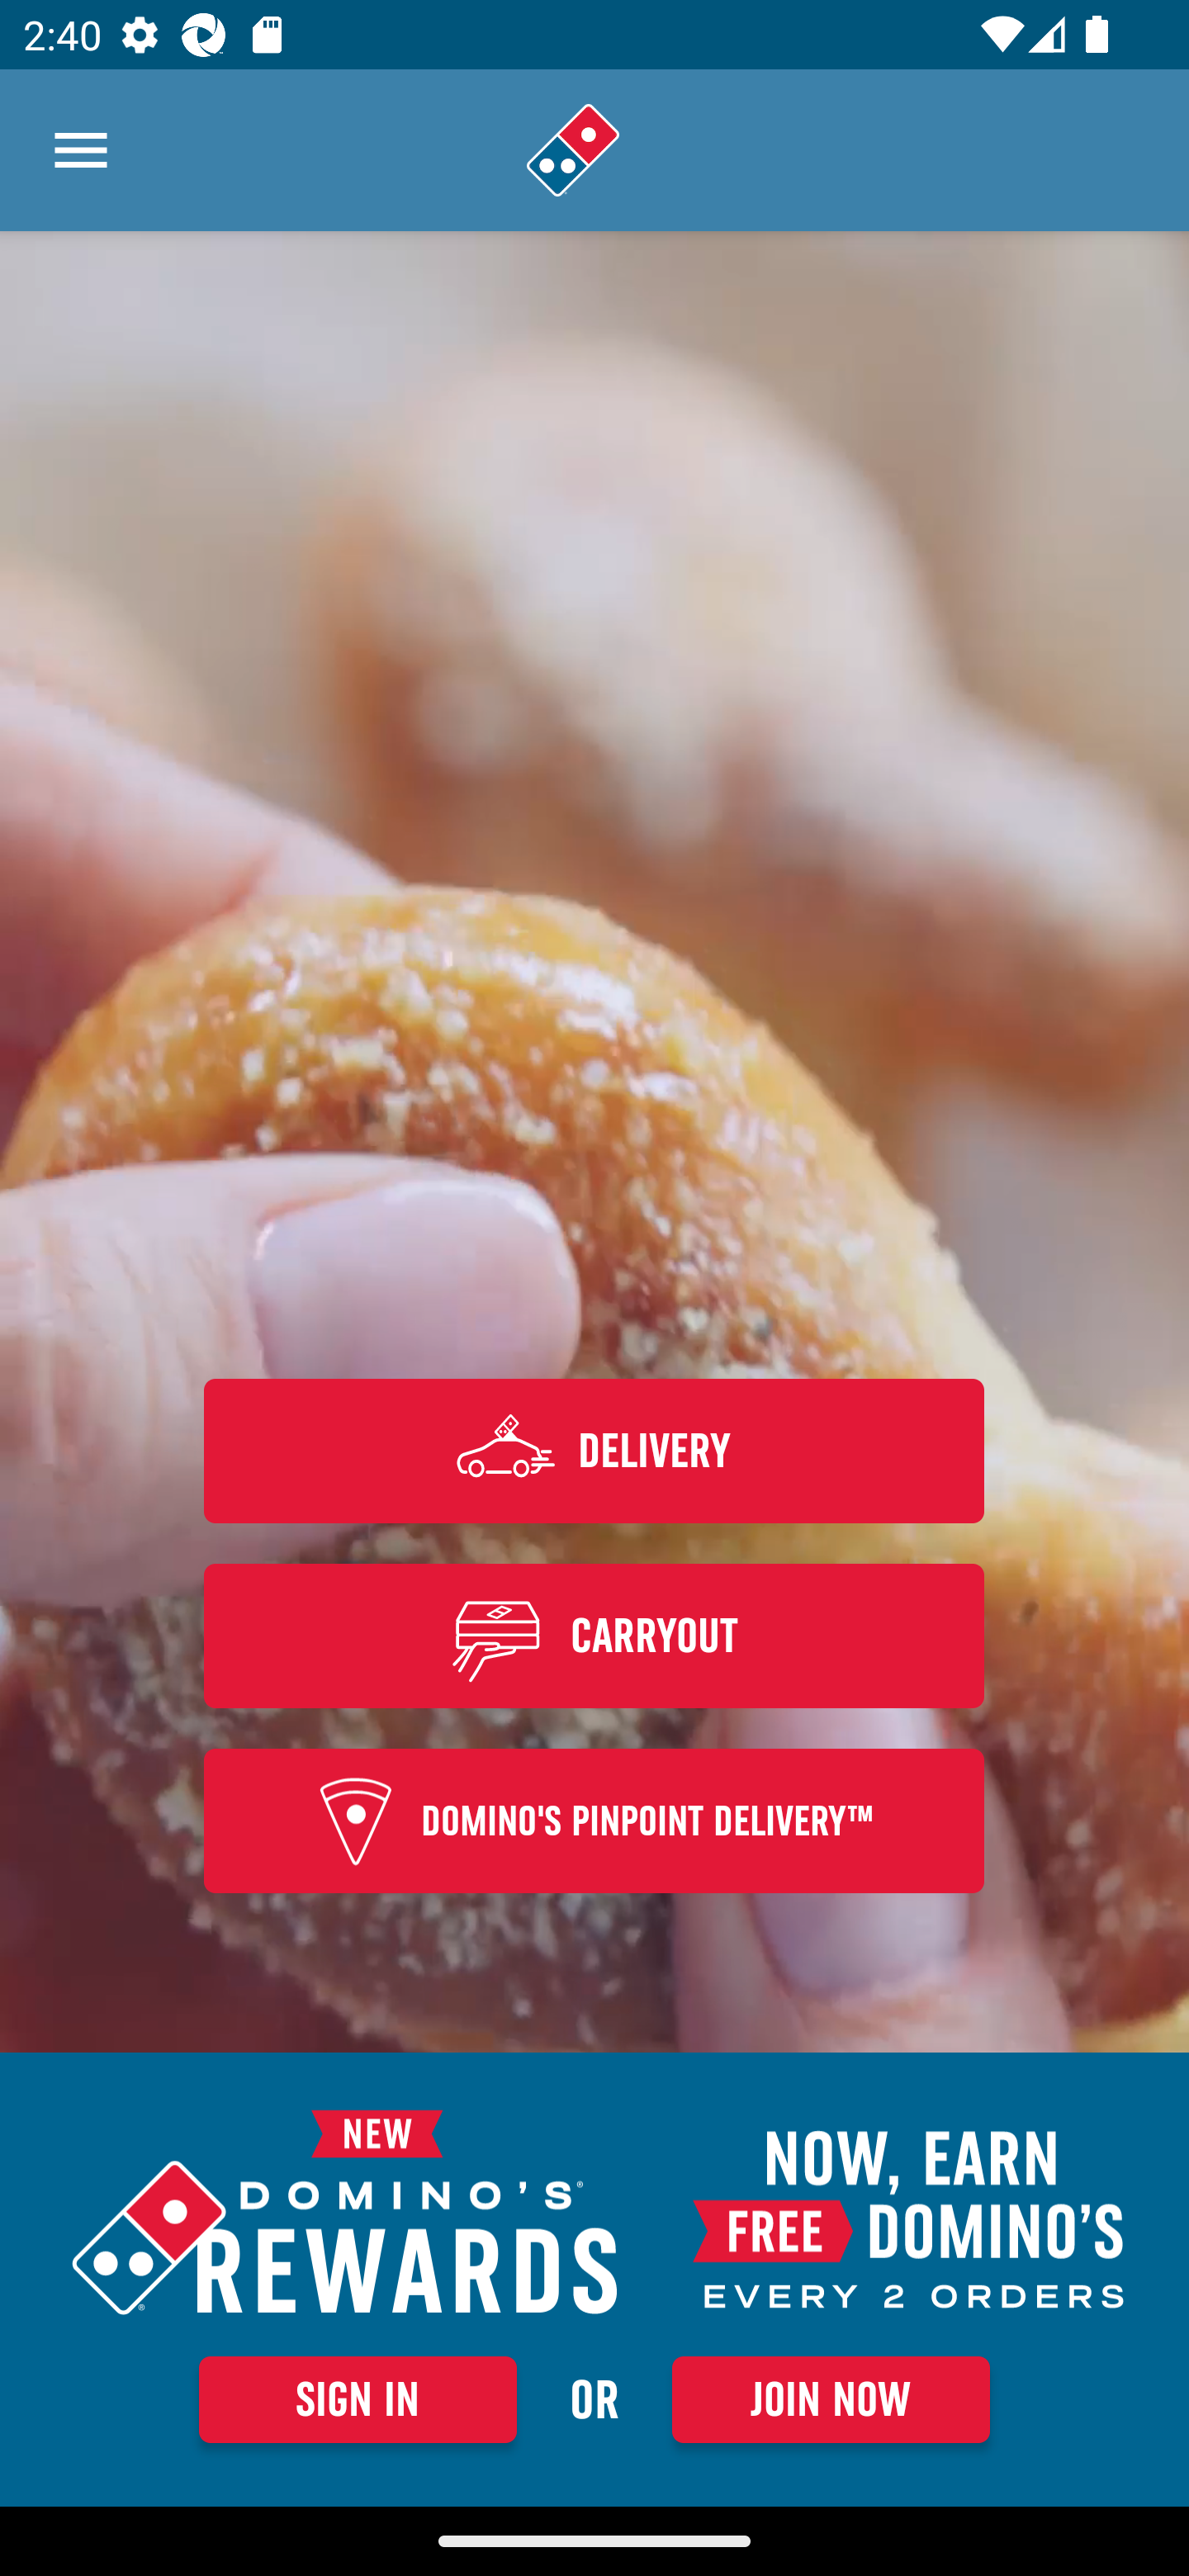  Describe the element at coordinates (358, 2399) in the screenshot. I see `SIGN IN` at that location.